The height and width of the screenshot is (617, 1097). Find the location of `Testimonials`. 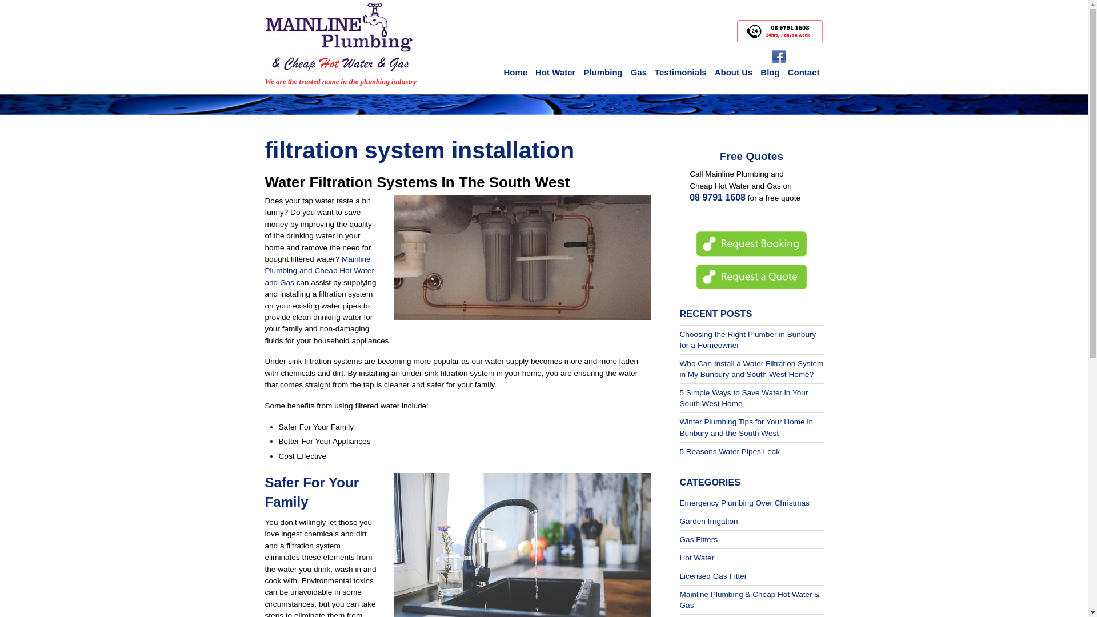

Testimonials is located at coordinates (681, 72).